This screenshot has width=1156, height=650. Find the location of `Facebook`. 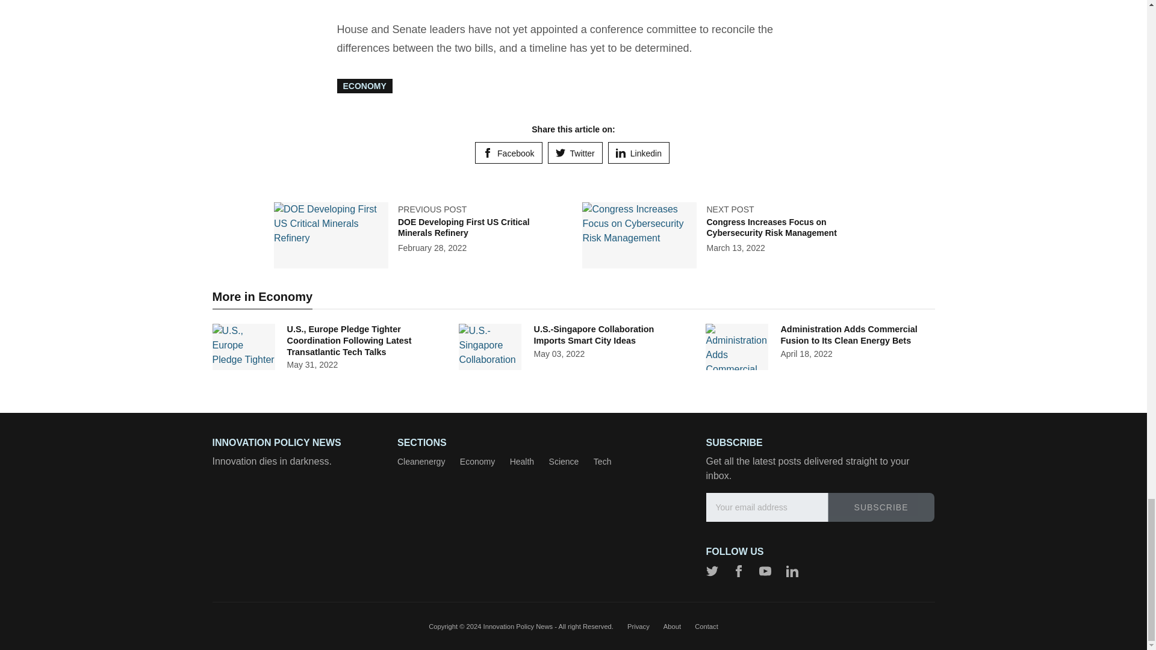

Facebook is located at coordinates (508, 153).